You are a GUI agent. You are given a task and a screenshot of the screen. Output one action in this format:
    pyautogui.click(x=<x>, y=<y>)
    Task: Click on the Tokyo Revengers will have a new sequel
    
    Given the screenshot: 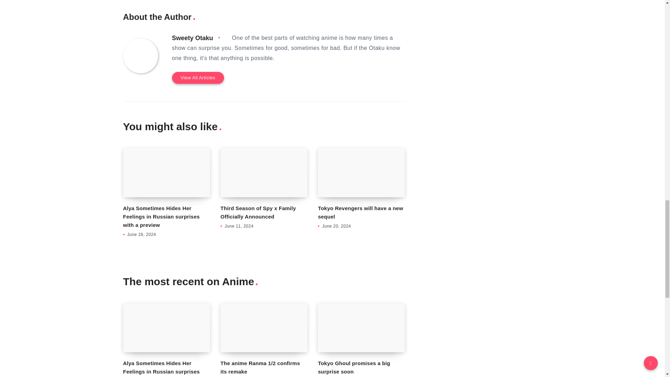 What is the action you would take?
    pyautogui.click(x=361, y=172)
    